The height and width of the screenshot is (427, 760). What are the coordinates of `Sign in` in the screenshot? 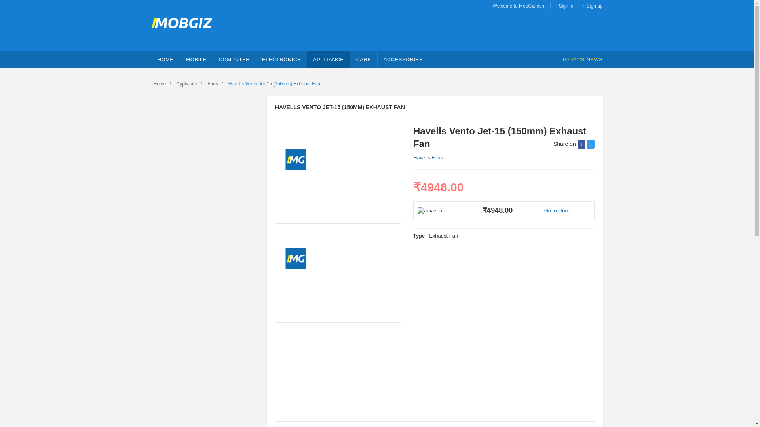 It's located at (566, 6).